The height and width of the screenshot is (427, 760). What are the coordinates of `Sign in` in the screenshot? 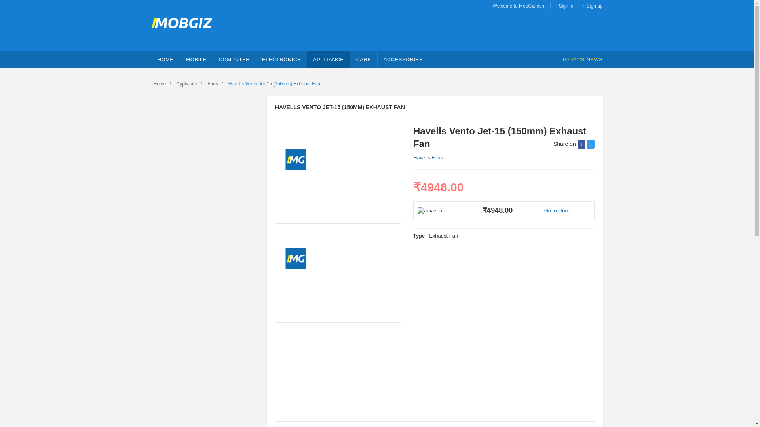 It's located at (566, 6).